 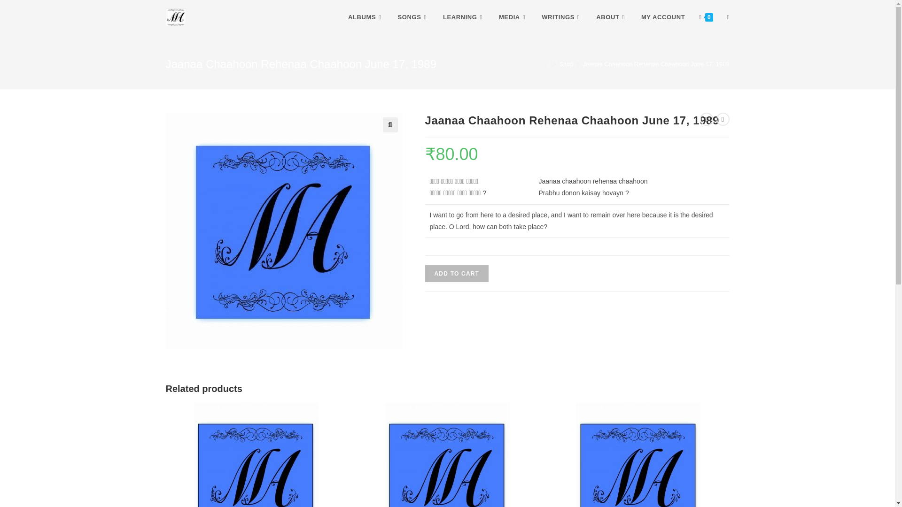 I want to click on ALBUMS, so click(x=365, y=17).